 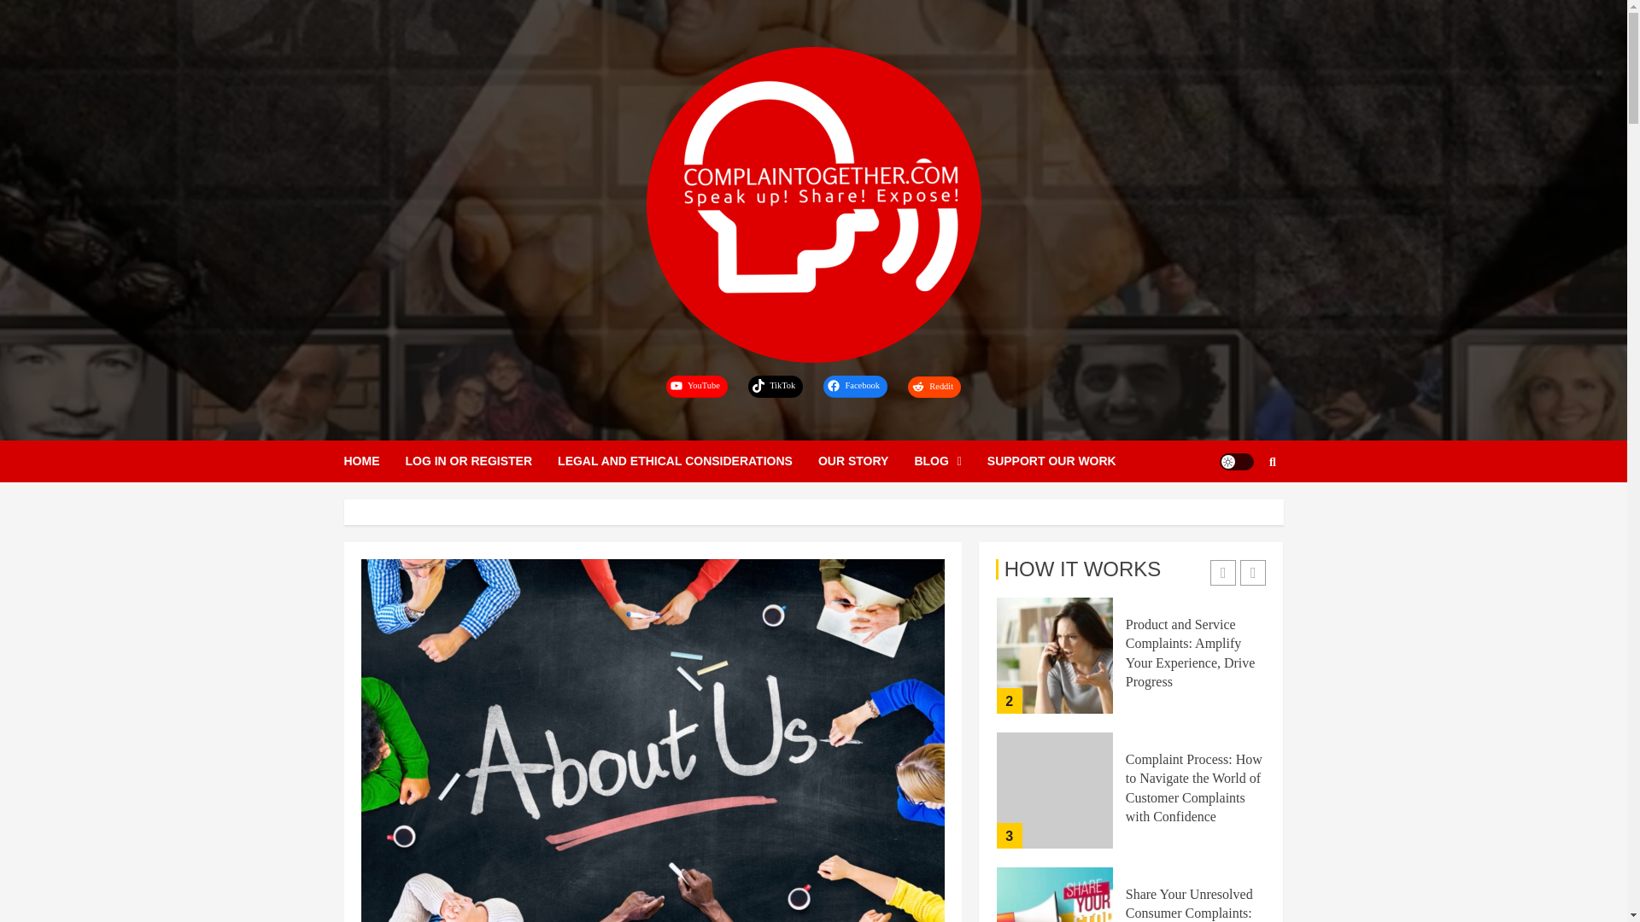 I want to click on Search, so click(x=1273, y=461).